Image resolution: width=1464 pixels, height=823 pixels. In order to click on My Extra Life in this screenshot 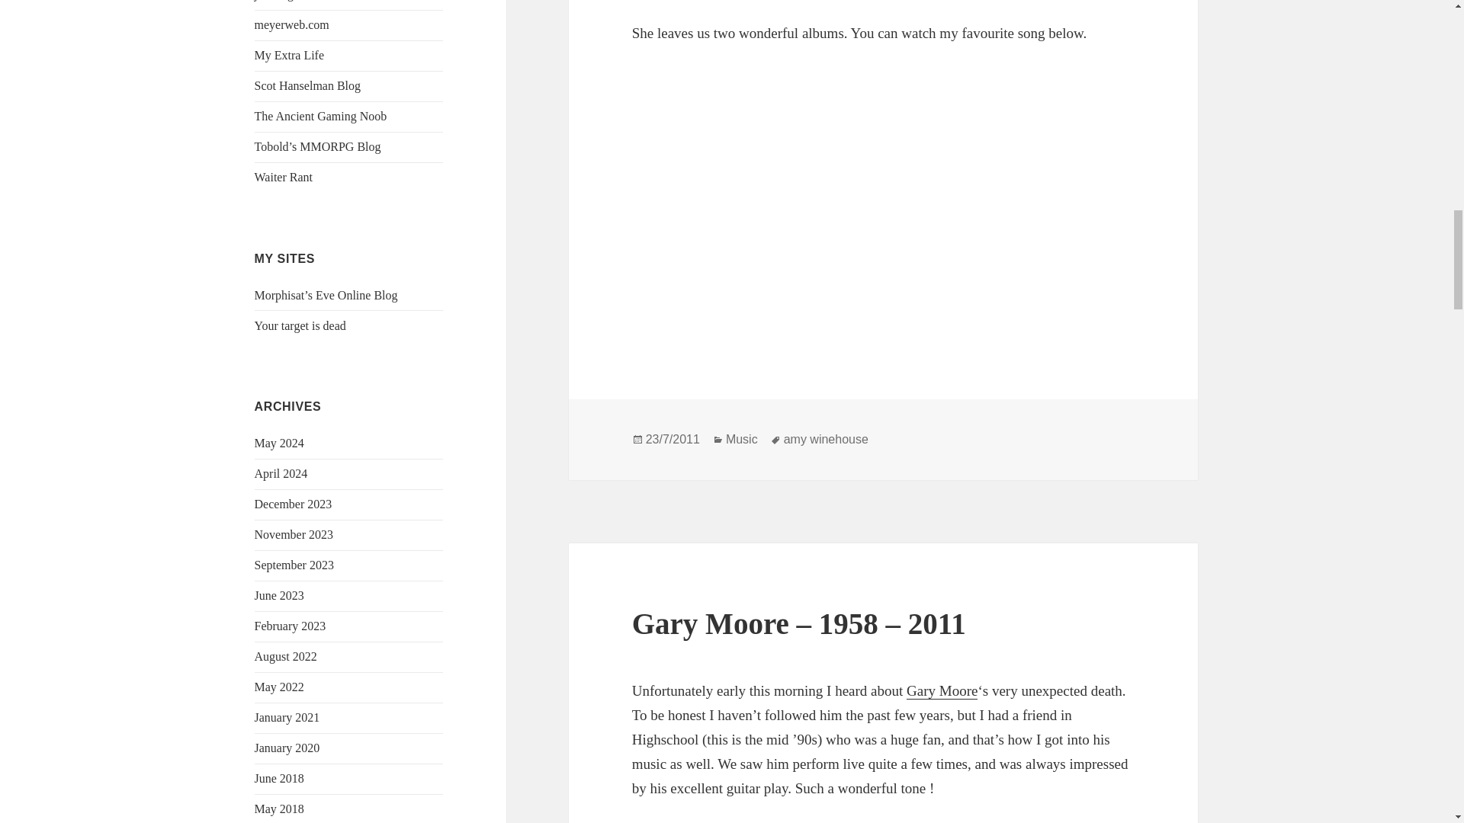, I will do `click(290, 55)`.